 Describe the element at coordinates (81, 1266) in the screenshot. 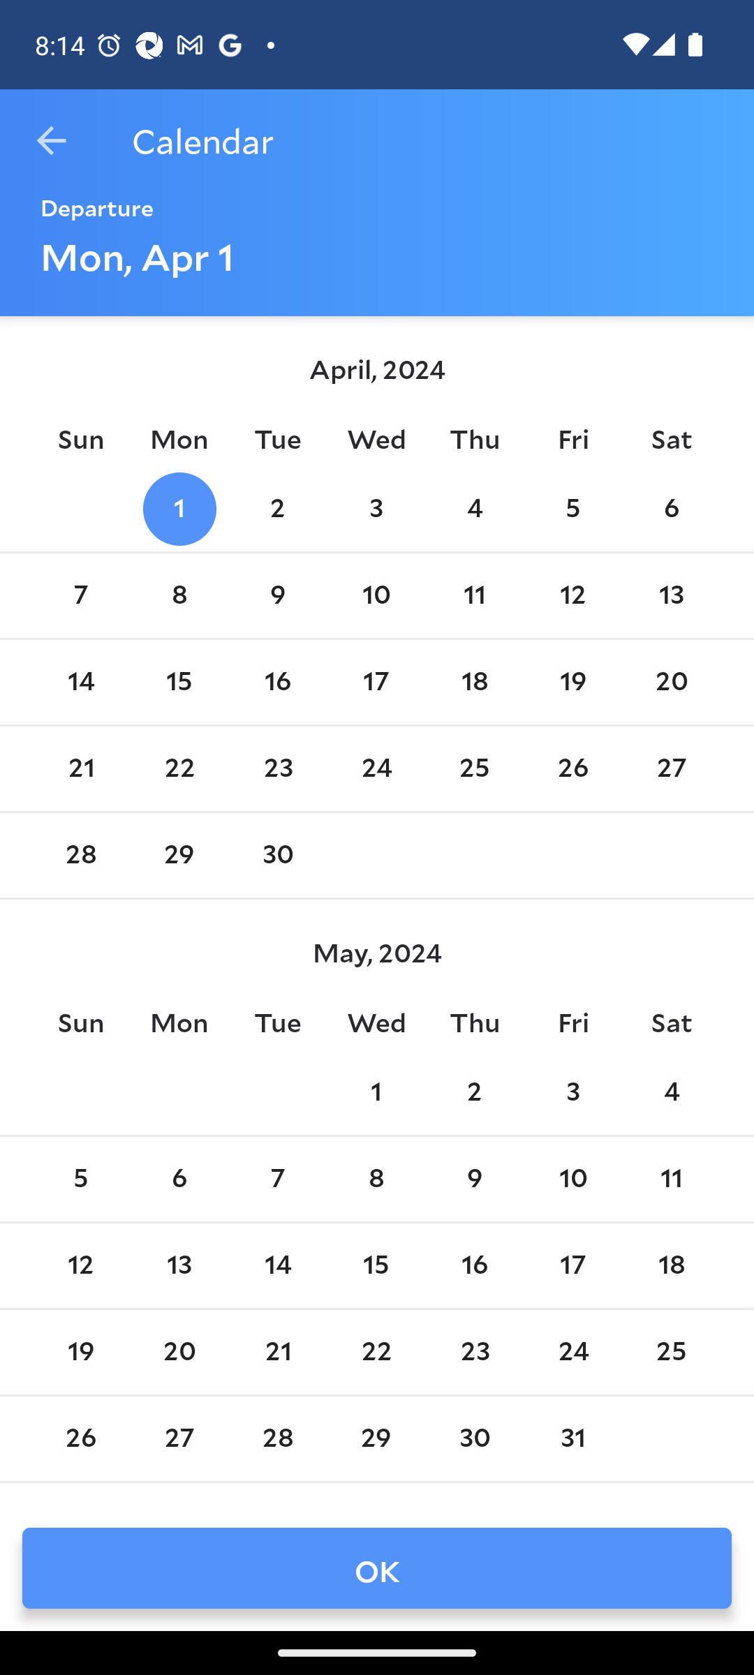

I see `12` at that location.